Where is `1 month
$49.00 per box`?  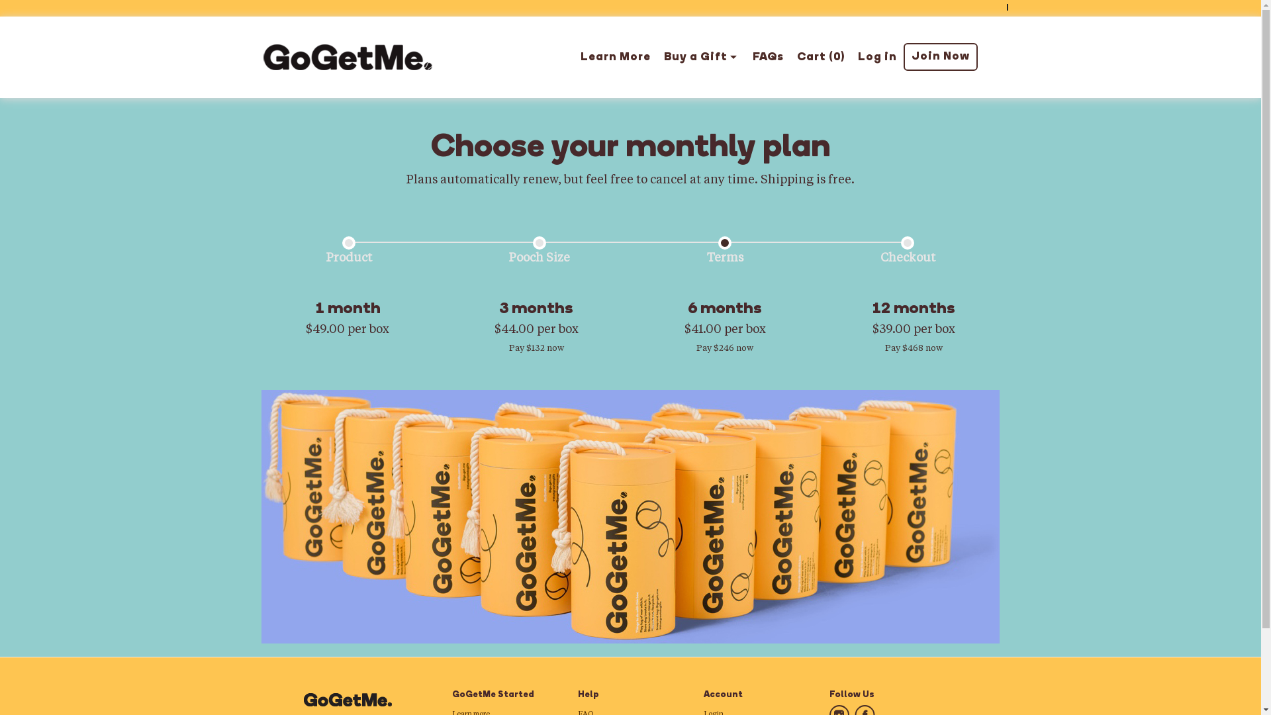 1 month
$49.00 per box is located at coordinates (347, 317).